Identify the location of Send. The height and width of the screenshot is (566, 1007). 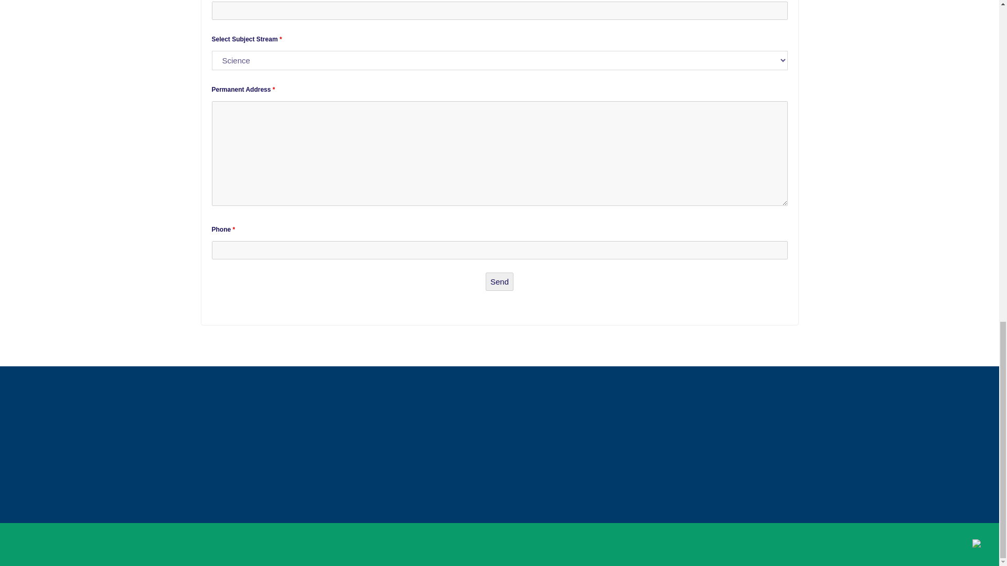
(499, 281).